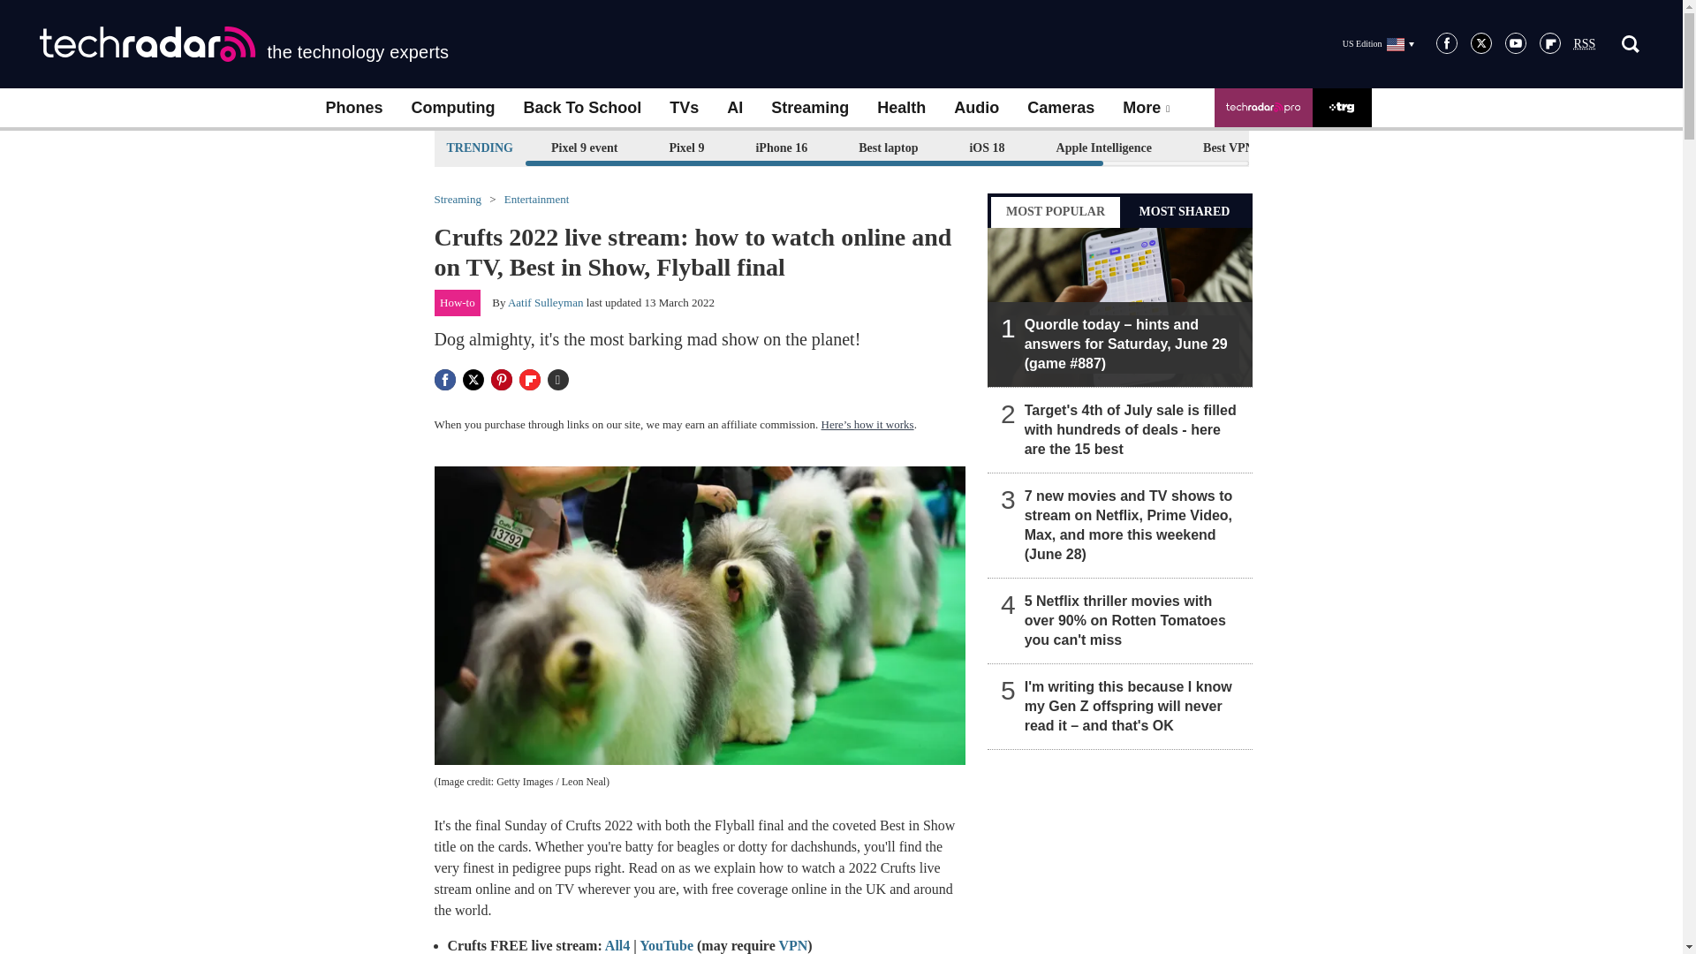 Image resolution: width=1696 pixels, height=954 pixels. Describe the element at coordinates (684, 108) in the screenshot. I see `TVs` at that location.